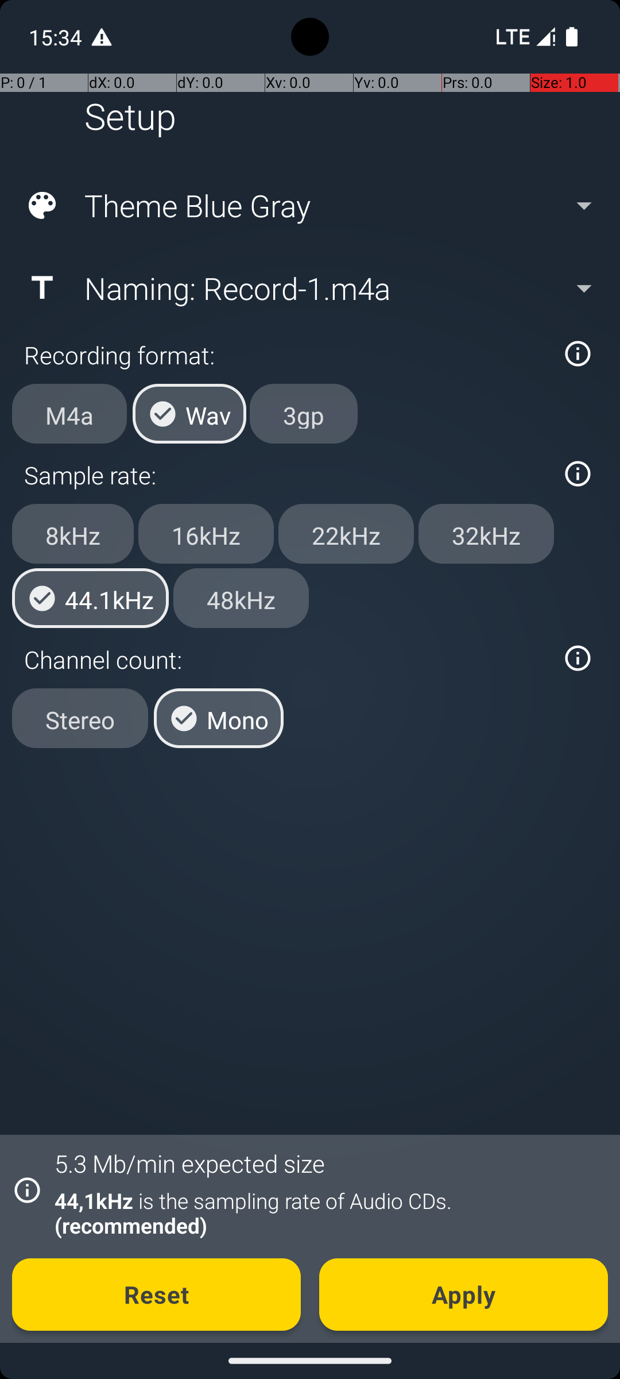 This screenshot has width=620, height=1379. What do you see at coordinates (325, 1213) in the screenshot?
I see `44,1kHz is the sampling rate of Audio CDs. (recommended)` at bounding box center [325, 1213].